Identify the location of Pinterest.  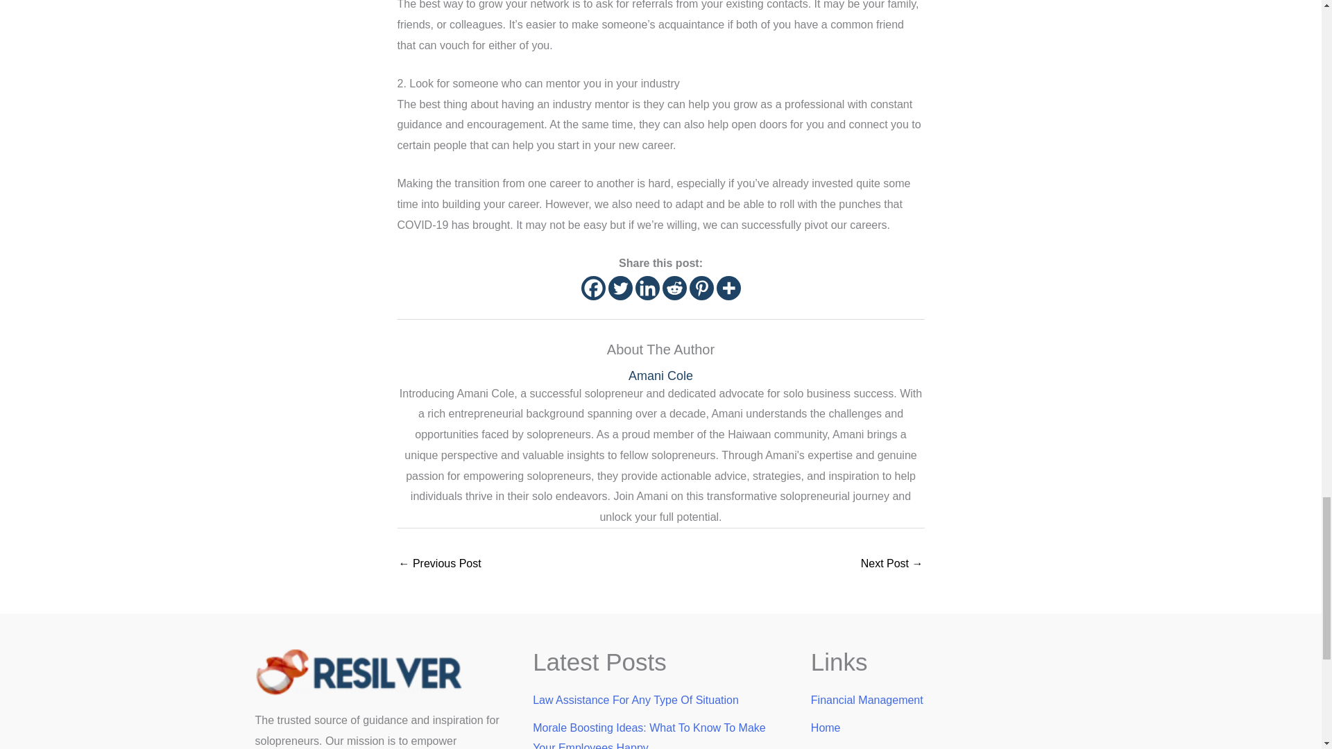
(702, 289).